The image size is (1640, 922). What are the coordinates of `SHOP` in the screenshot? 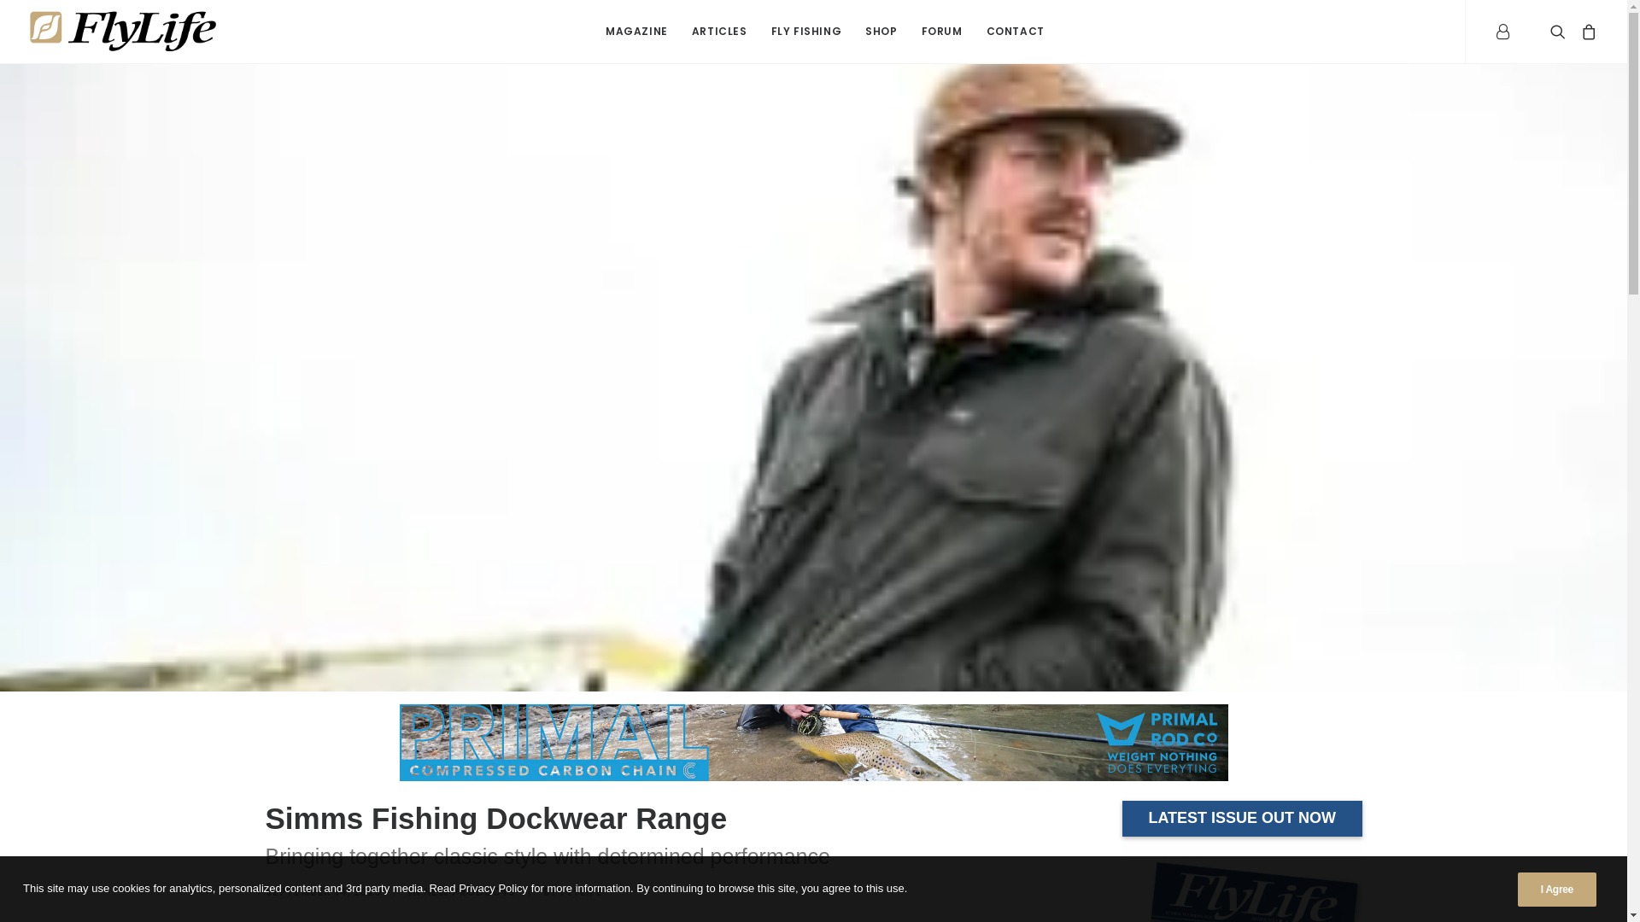 It's located at (881, 32).